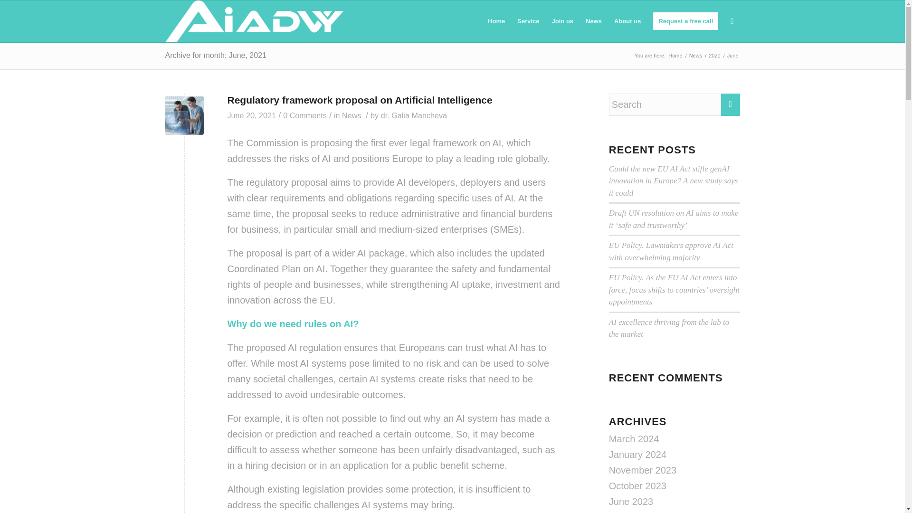  Describe the element at coordinates (674, 56) in the screenshot. I see `AI-Advy` at that location.